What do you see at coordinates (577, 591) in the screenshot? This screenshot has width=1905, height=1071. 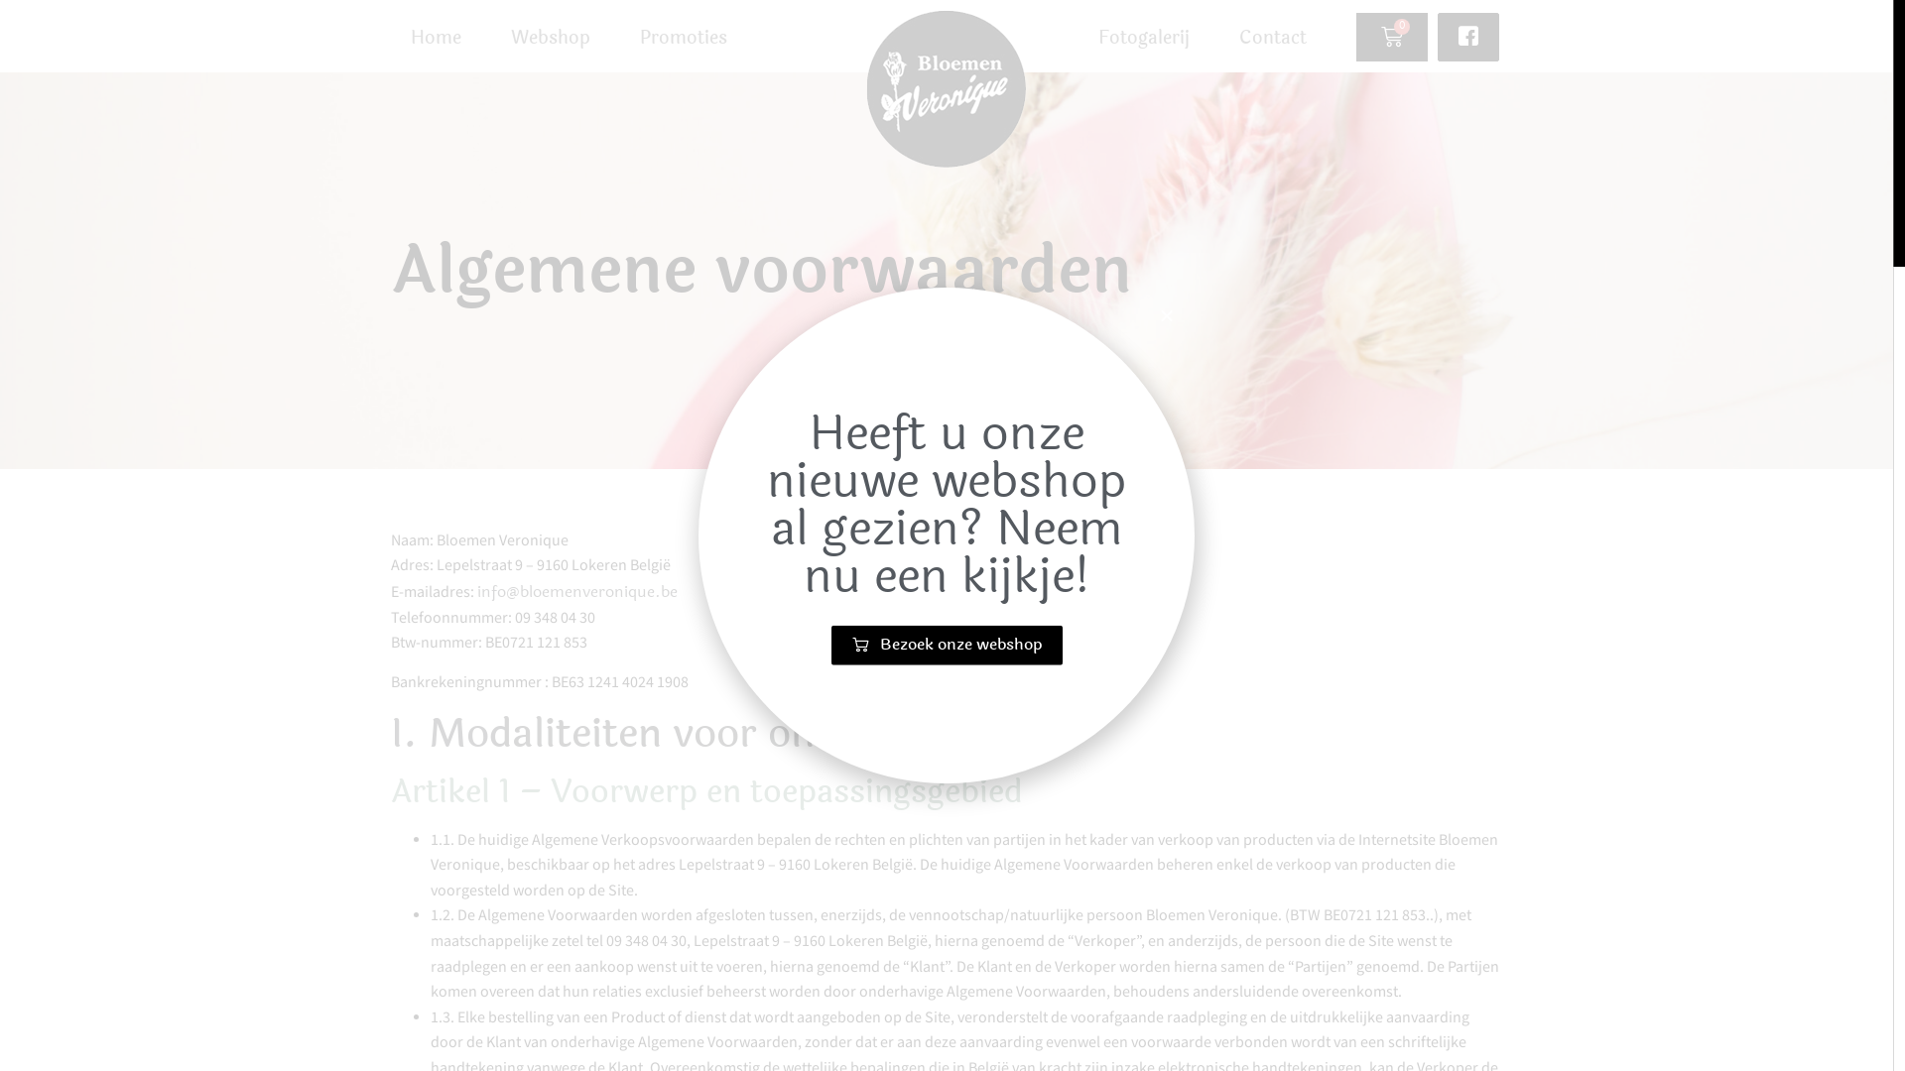 I see `info@bloemenveronique.be` at bounding box center [577, 591].